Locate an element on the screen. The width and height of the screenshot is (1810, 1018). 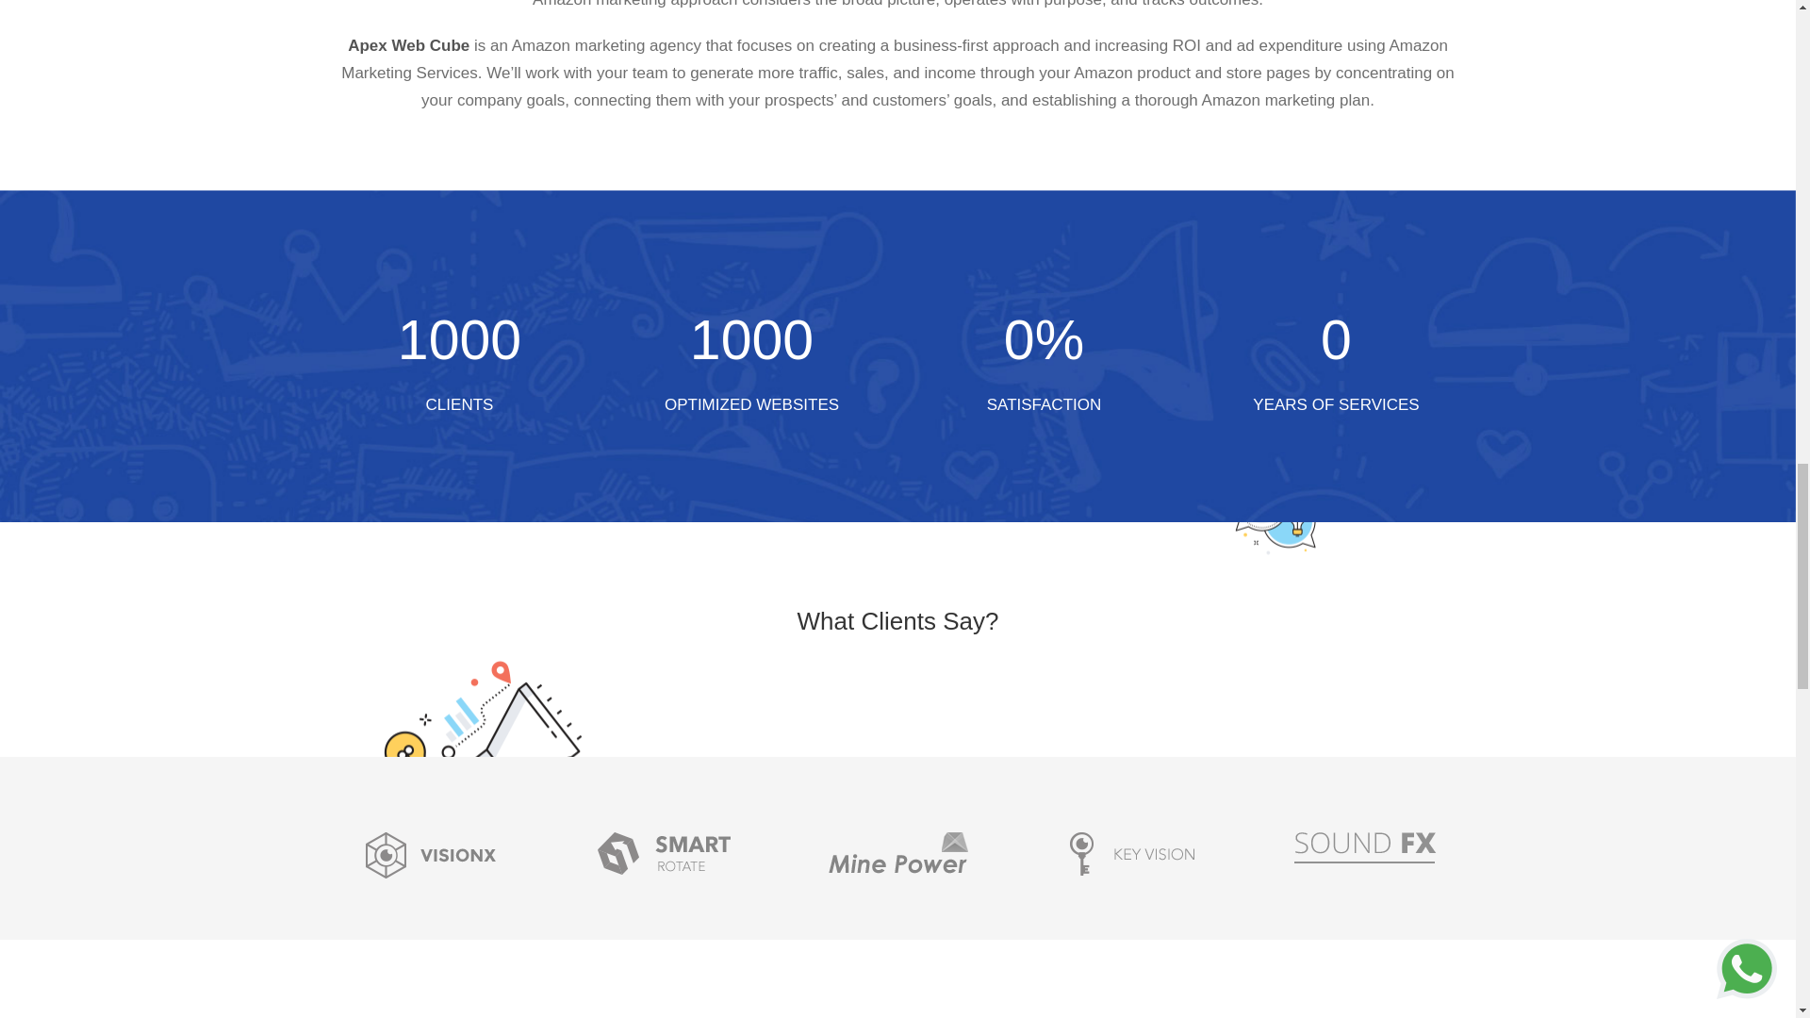
banner-3 is located at coordinates (897, 852).